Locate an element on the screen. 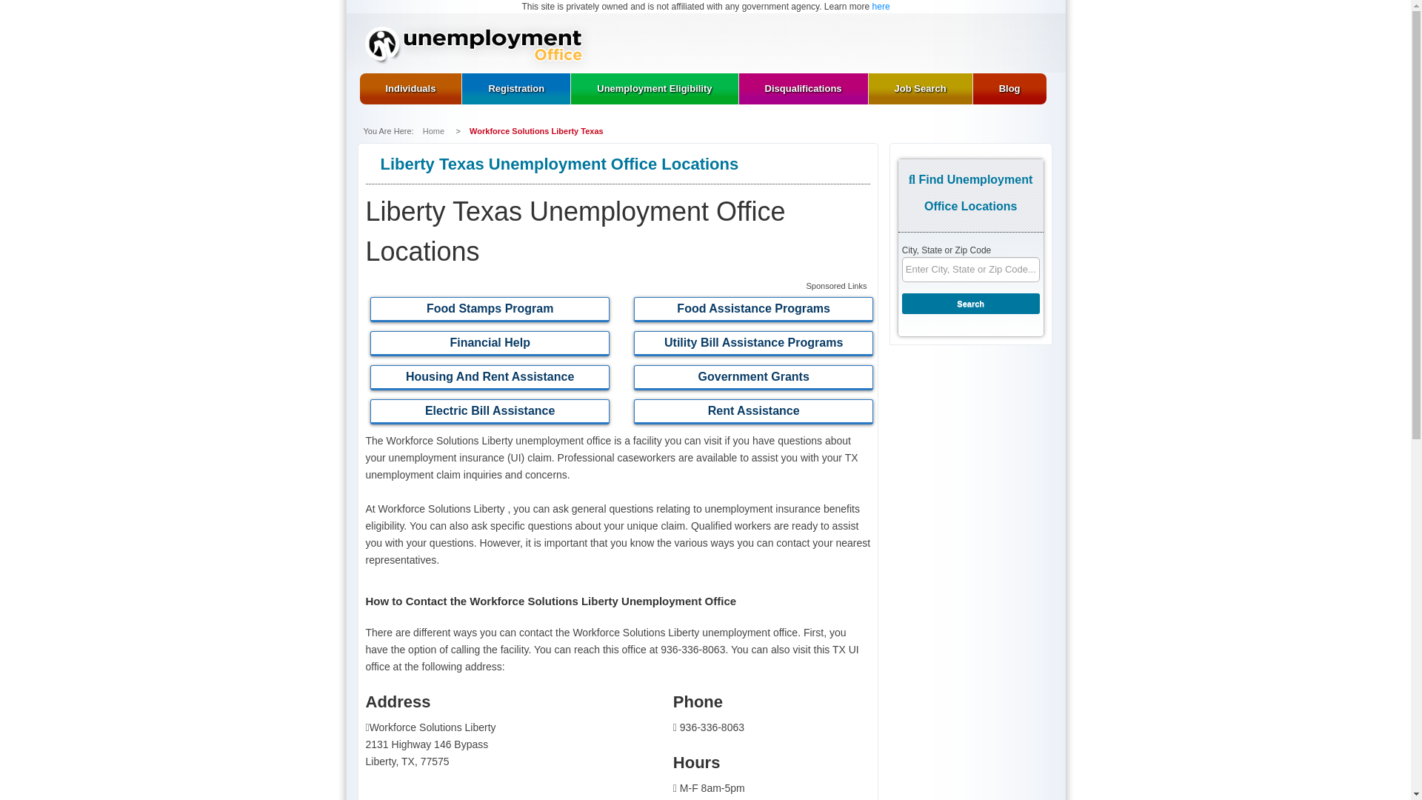 The height and width of the screenshot is (800, 1422). Disqualifications is located at coordinates (803, 89).